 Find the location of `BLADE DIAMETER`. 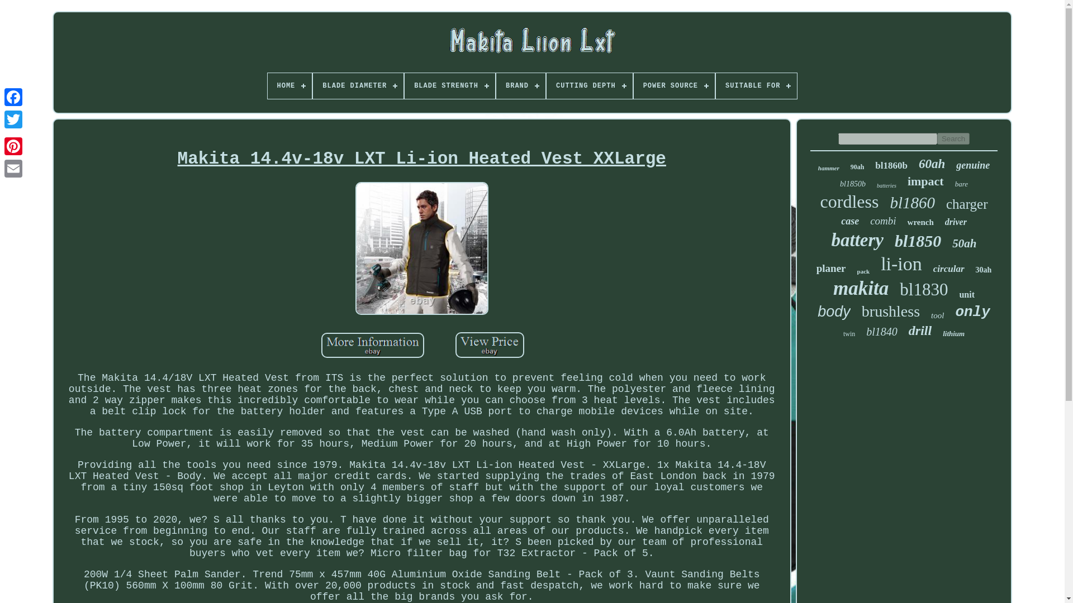

BLADE DIAMETER is located at coordinates (358, 86).